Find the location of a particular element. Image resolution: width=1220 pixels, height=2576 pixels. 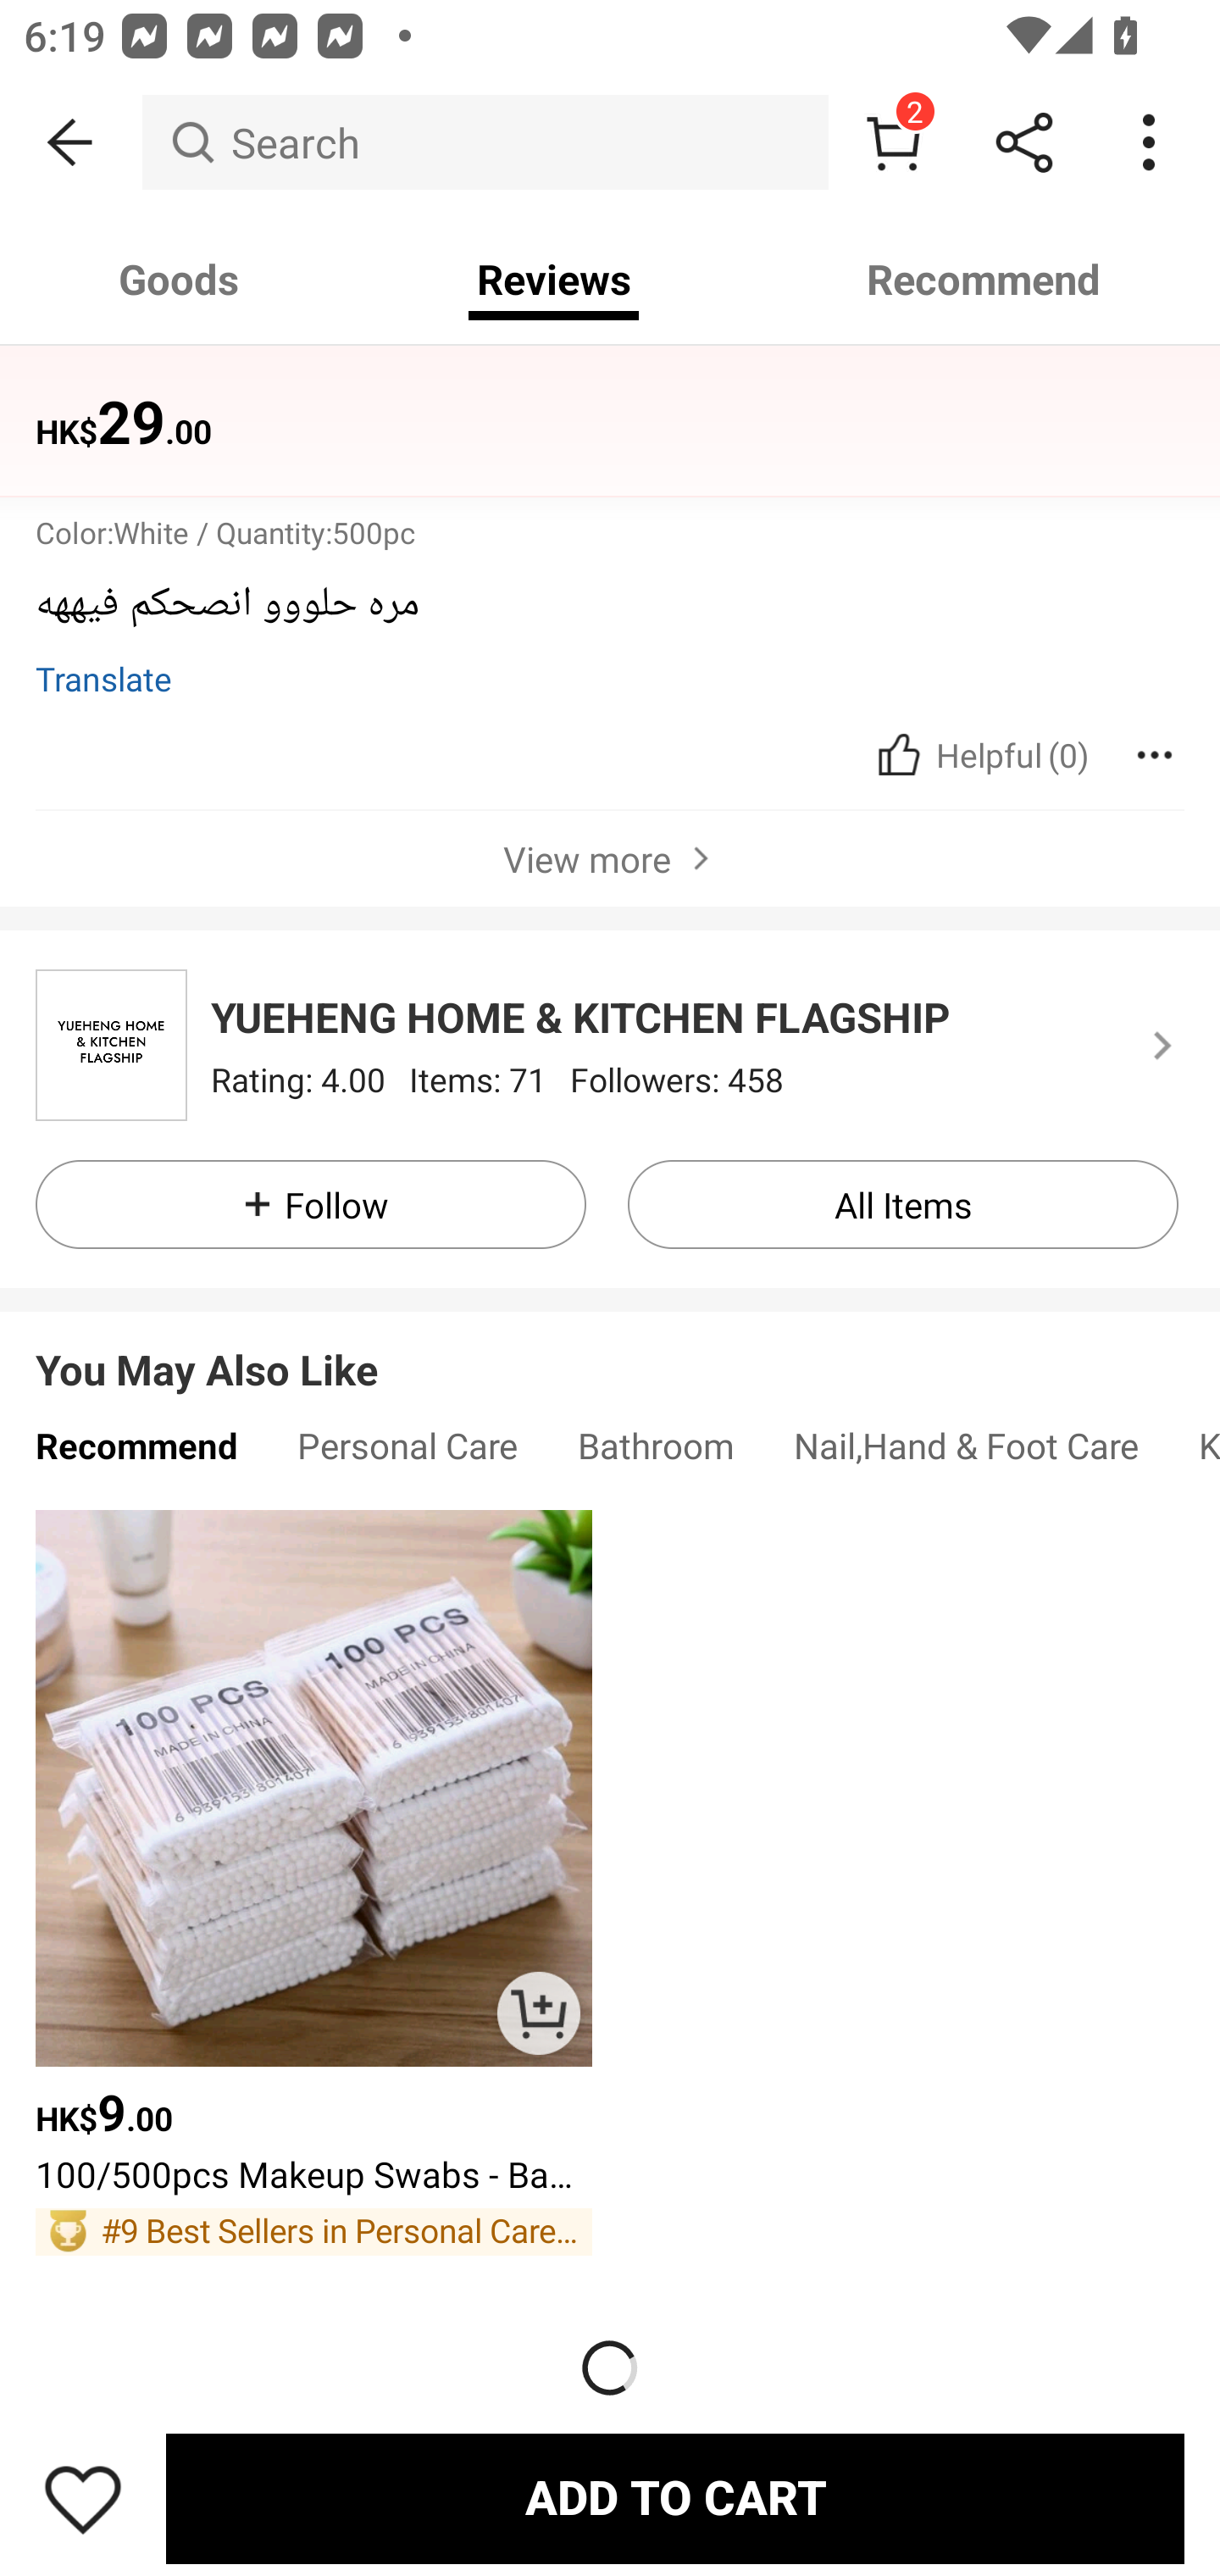

مره حلووو انصحكم فيههه is located at coordinates (597, 617).